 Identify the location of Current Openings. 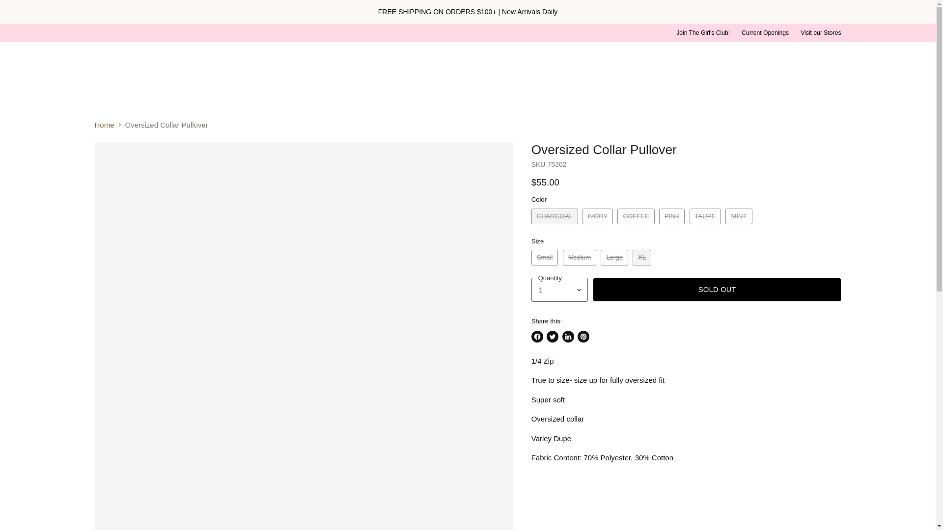
(765, 33).